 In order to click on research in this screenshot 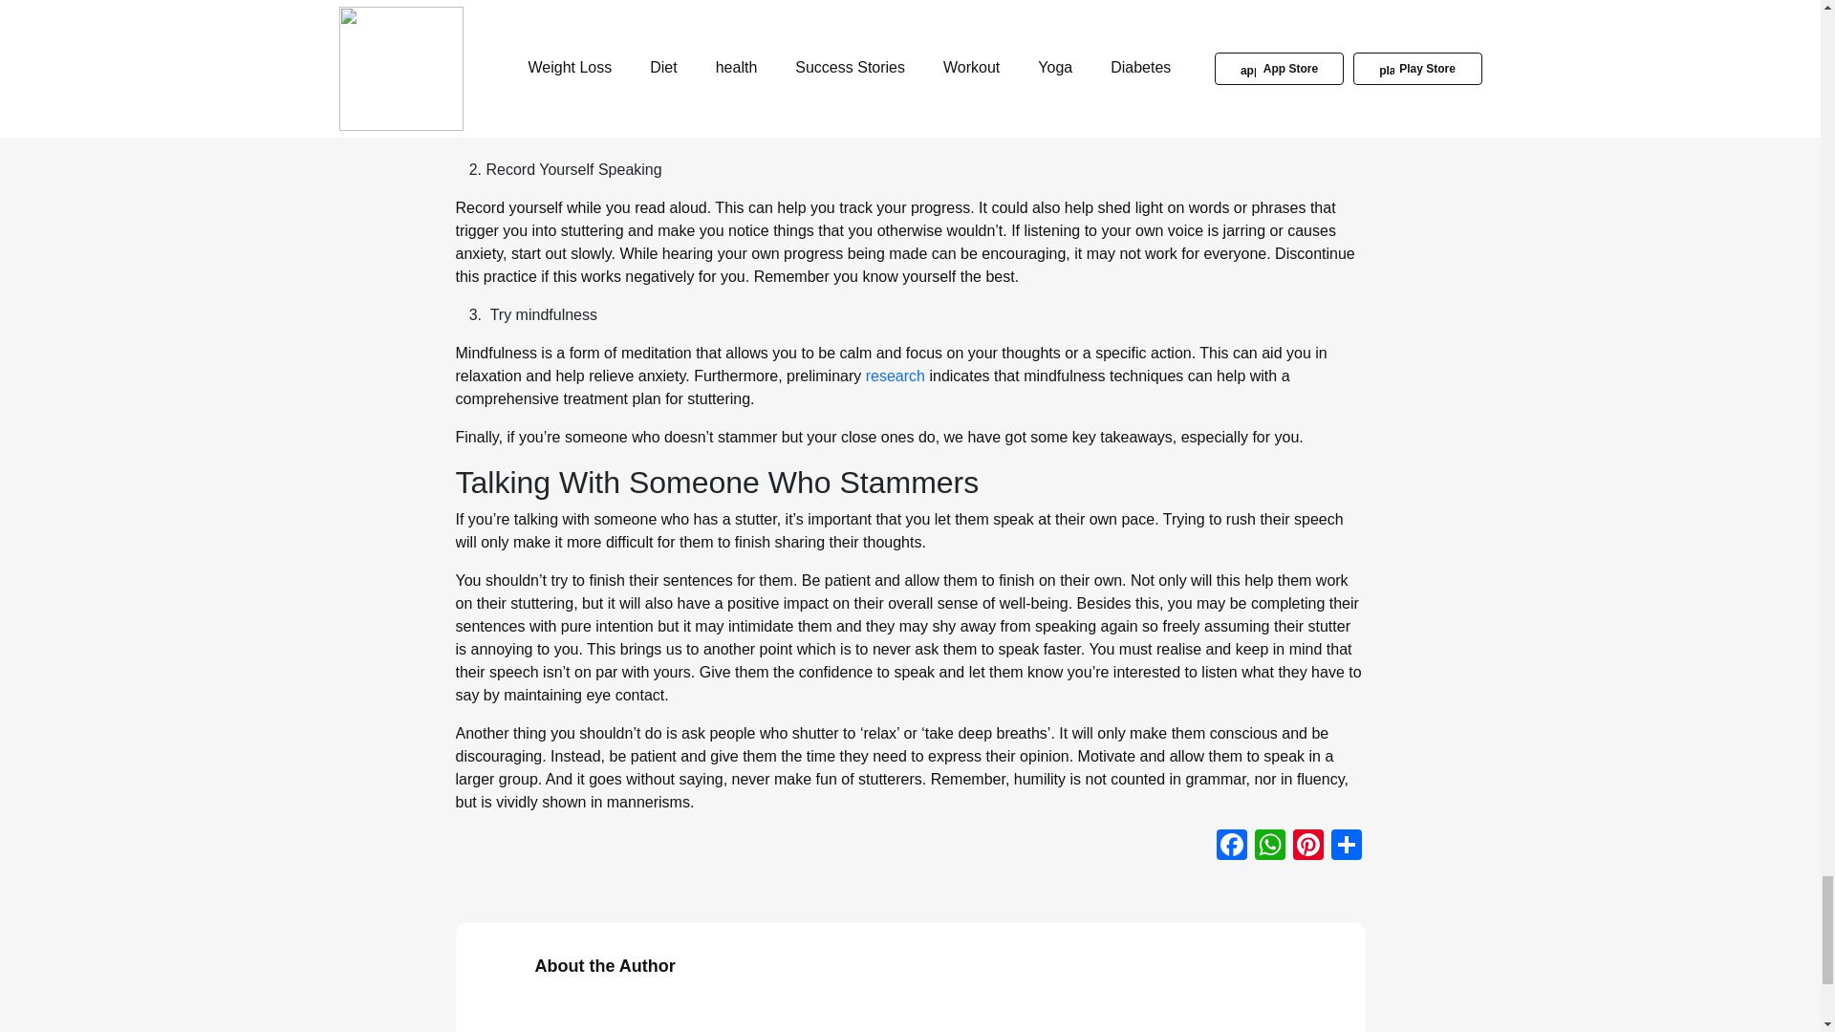, I will do `click(895, 375)`.